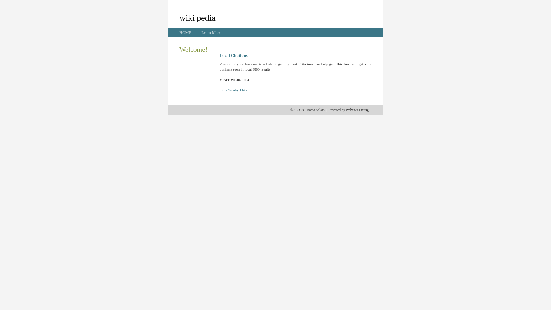  Describe the element at coordinates (197, 18) in the screenshot. I see `wiki pedia` at that location.